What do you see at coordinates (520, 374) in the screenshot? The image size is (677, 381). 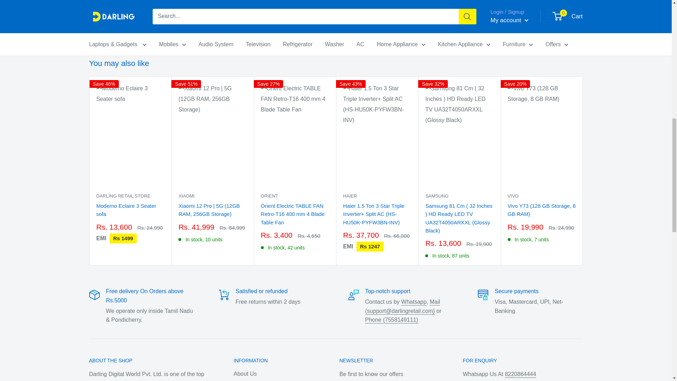 I see `Whatsapp` at bounding box center [520, 374].